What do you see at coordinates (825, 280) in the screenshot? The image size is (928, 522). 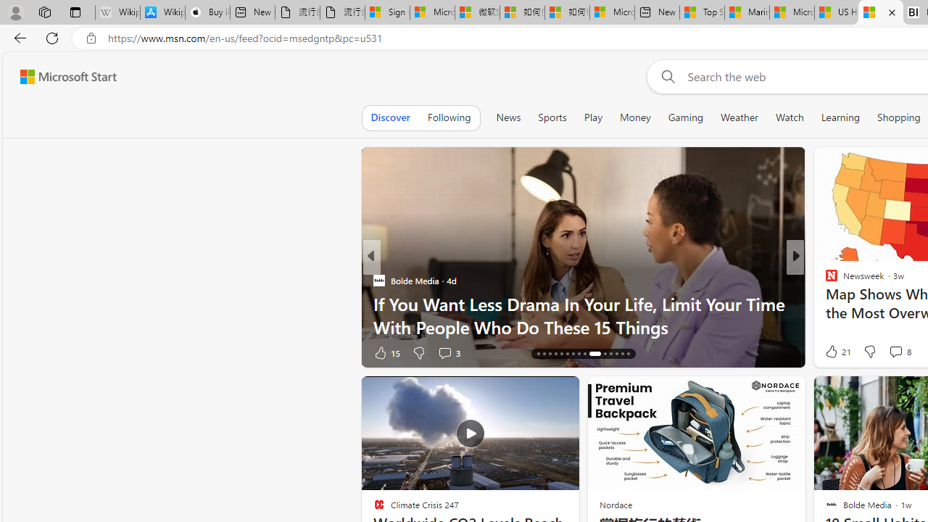 I see `MSNBC` at bounding box center [825, 280].